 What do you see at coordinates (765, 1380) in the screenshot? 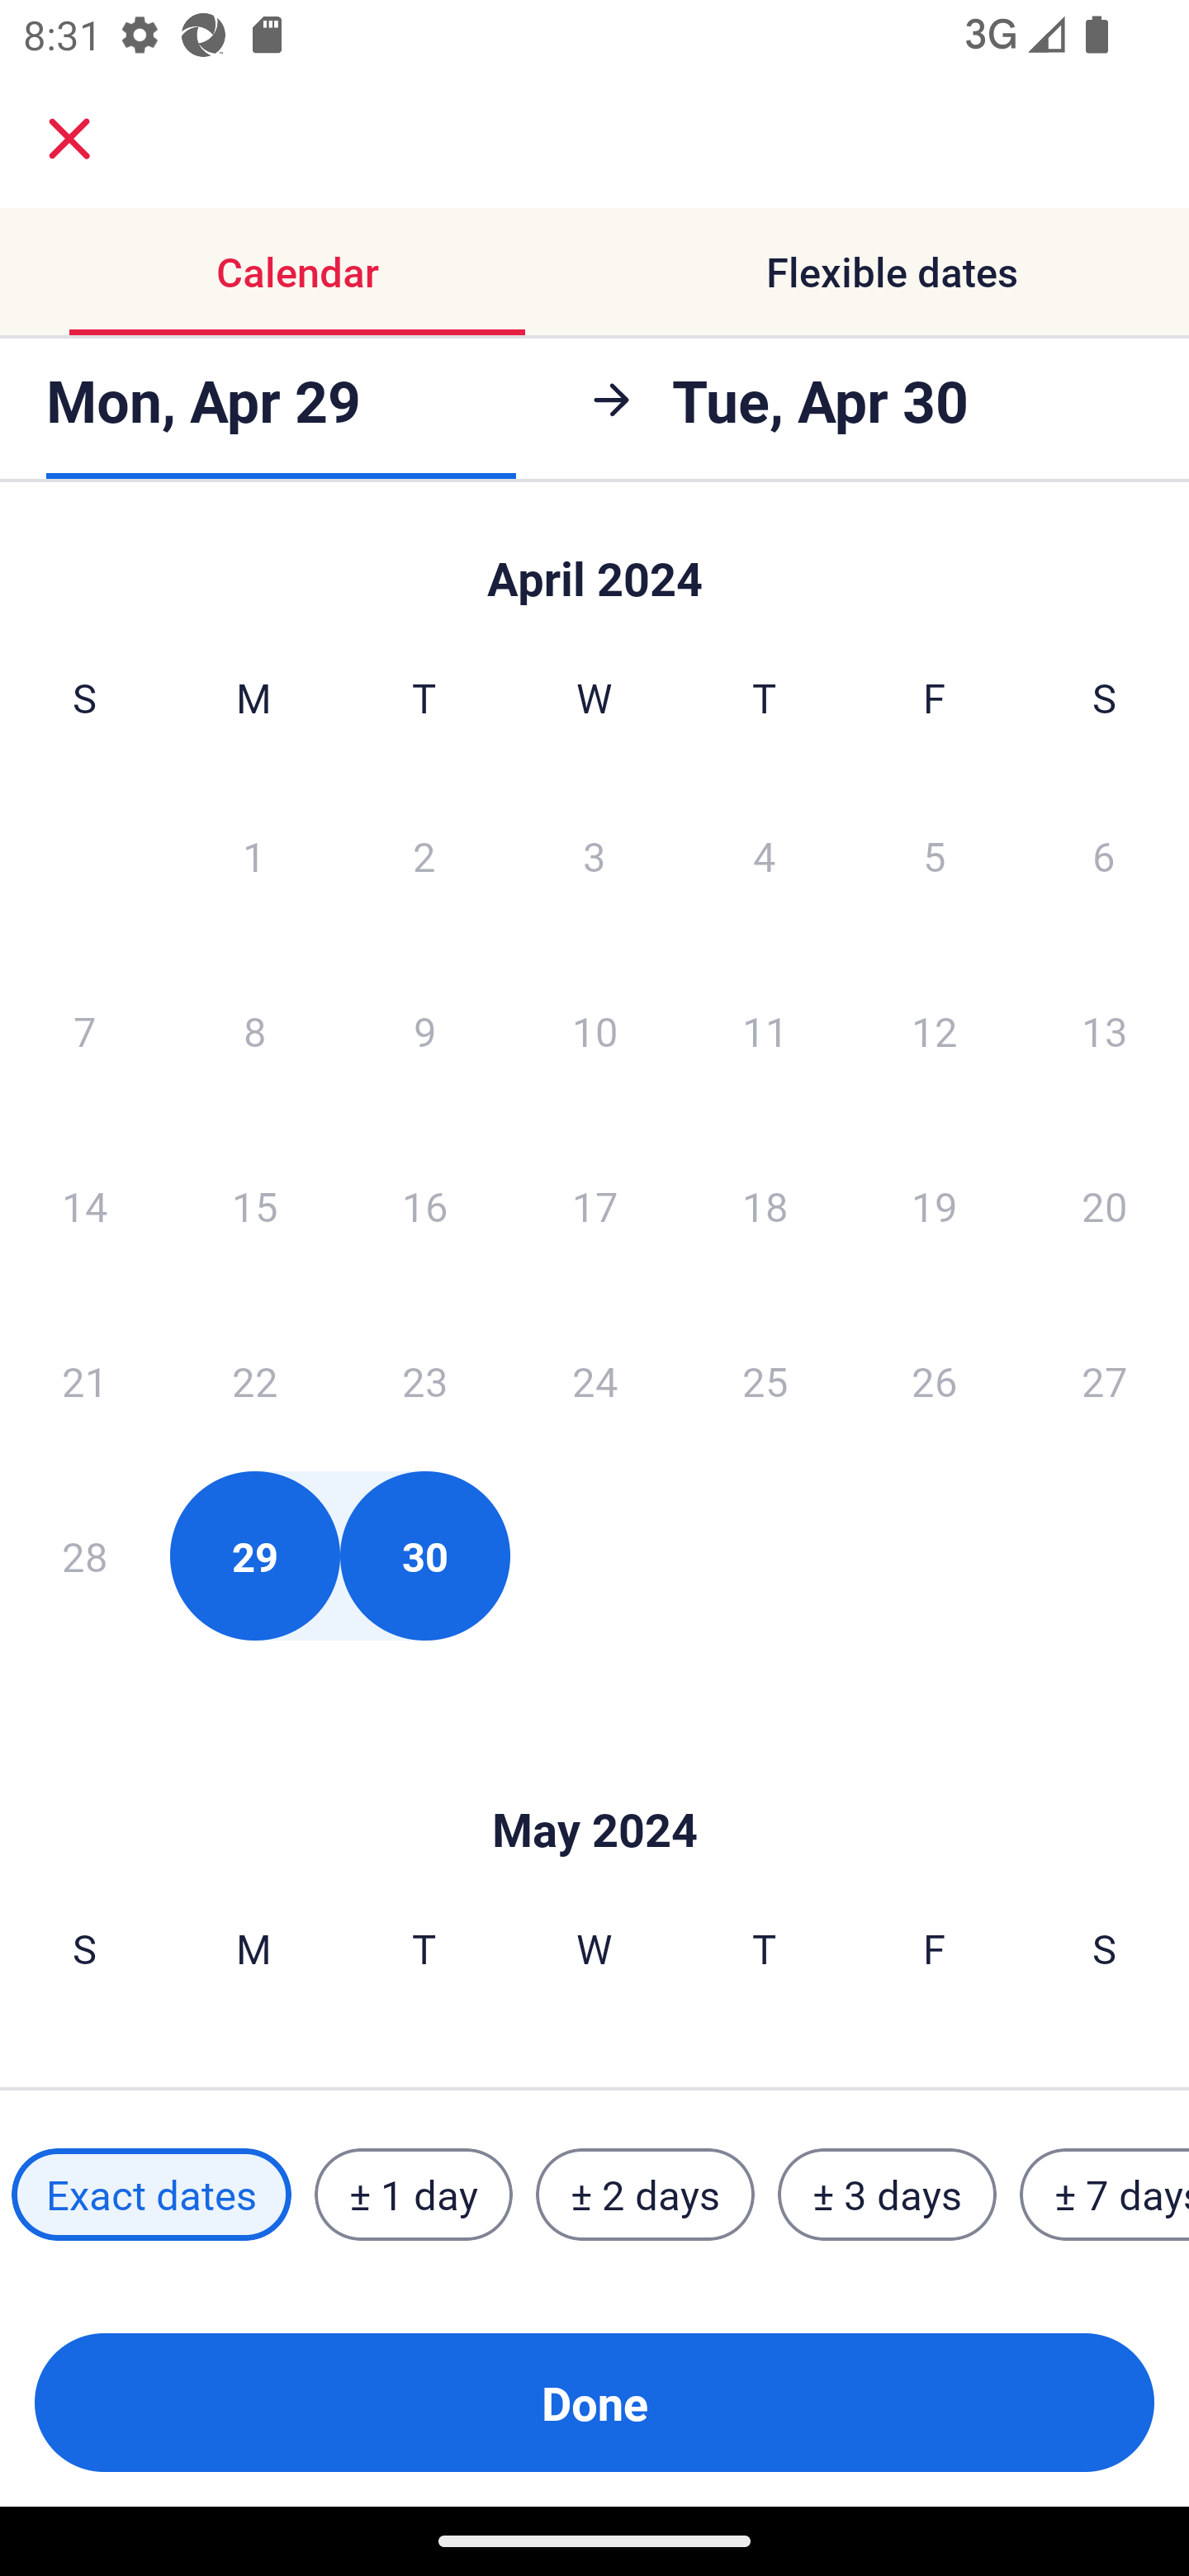
I see `25 Thursday, April 25, 2024` at bounding box center [765, 1380].